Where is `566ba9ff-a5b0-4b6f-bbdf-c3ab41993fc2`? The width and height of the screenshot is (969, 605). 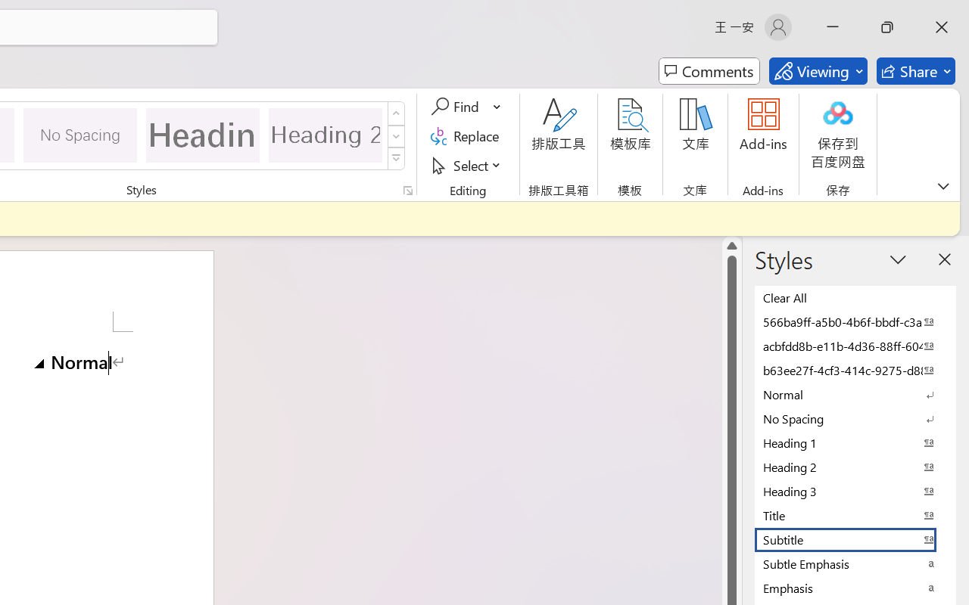
566ba9ff-a5b0-4b6f-bbdf-c3ab41993fc2 is located at coordinates (855, 321).